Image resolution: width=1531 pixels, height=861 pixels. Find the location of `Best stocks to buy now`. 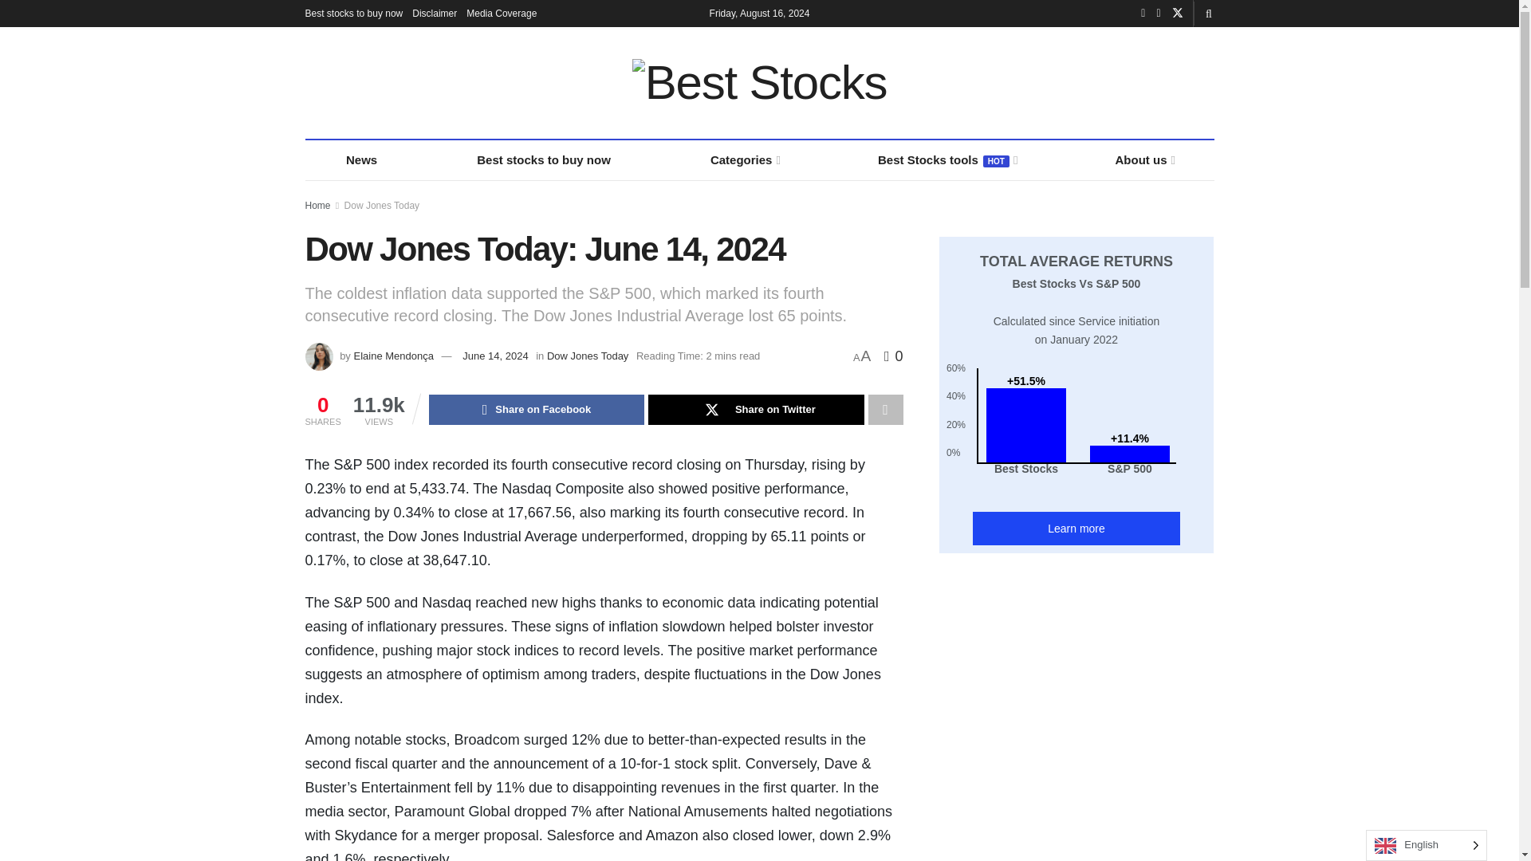

Best stocks to buy now is located at coordinates (353, 13).